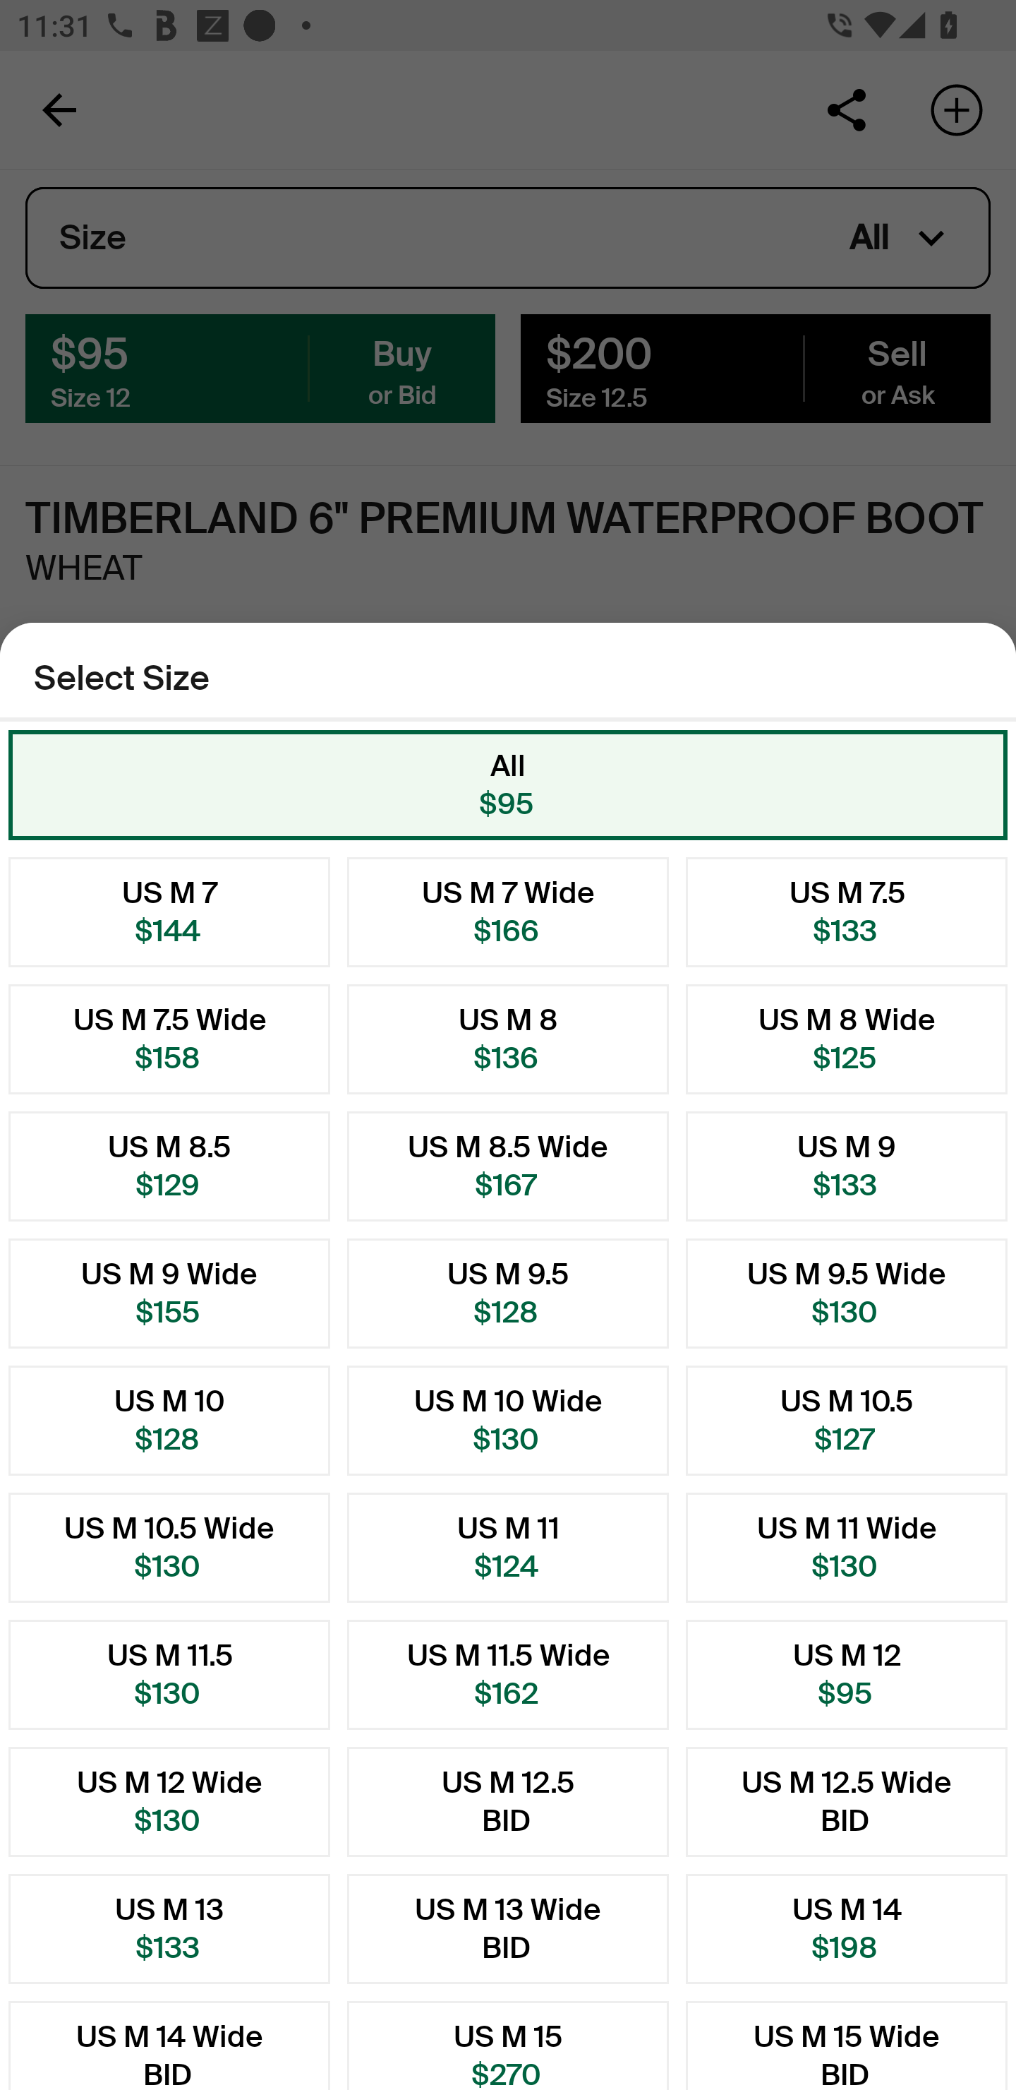 This screenshot has width=1016, height=2090. Describe the element at coordinates (508, 1166) in the screenshot. I see `US M 8.5 Wide $167` at that location.